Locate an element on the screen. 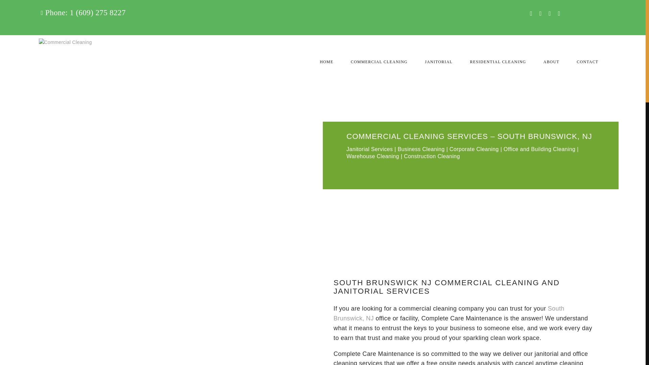 The width and height of the screenshot is (649, 365). South Brunswick NJ is located at coordinates (449, 313).